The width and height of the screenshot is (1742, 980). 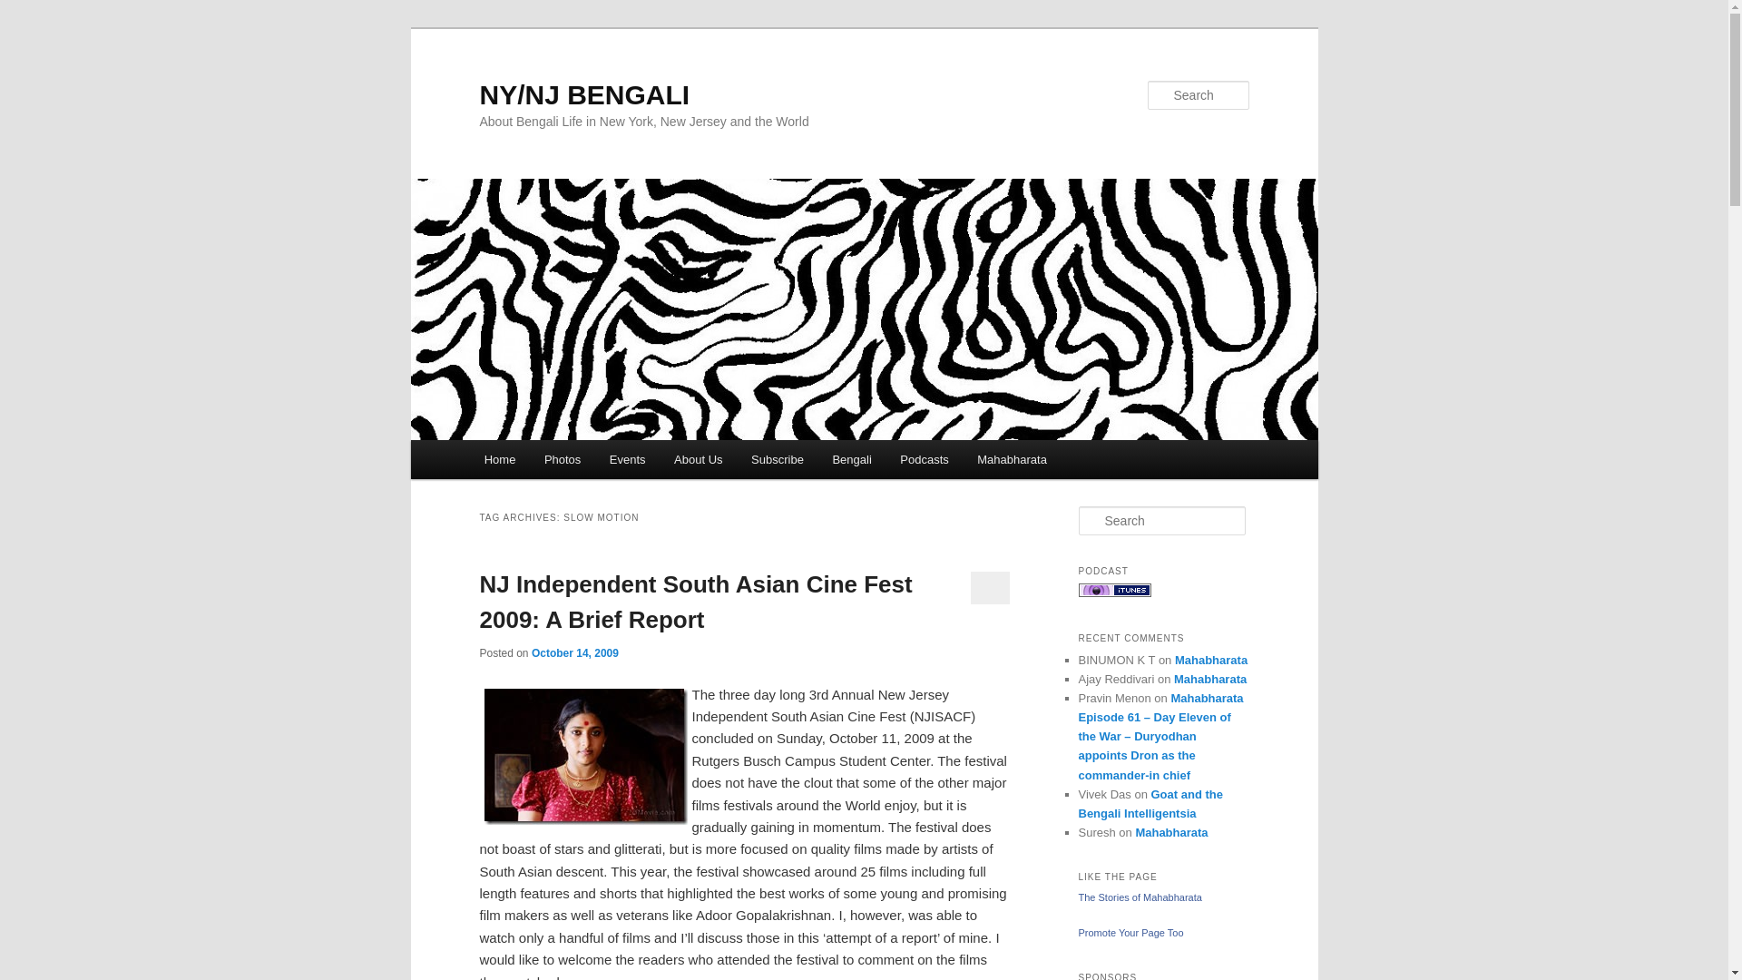 What do you see at coordinates (925, 459) in the screenshot?
I see `Podcasts` at bounding box center [925, 459].